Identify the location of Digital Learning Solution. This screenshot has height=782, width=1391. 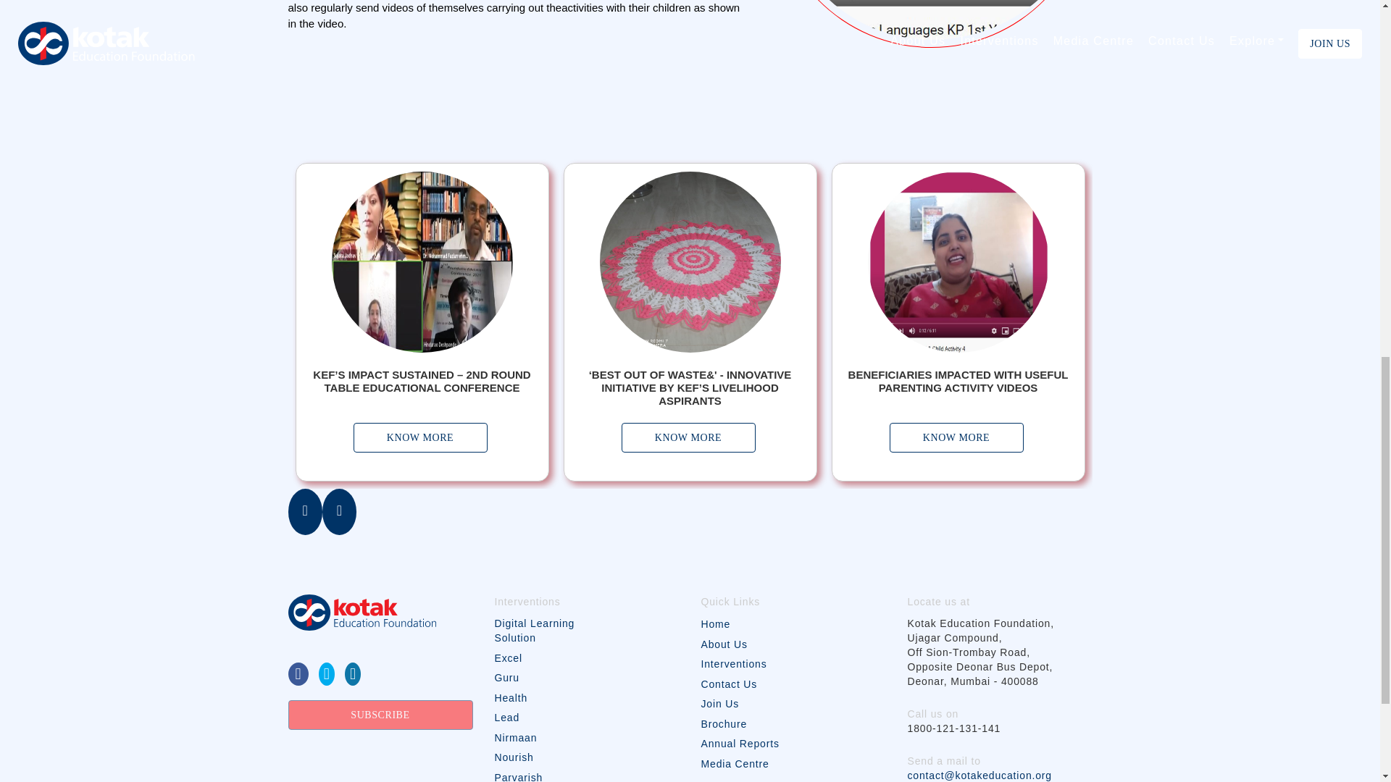
(538, 631).